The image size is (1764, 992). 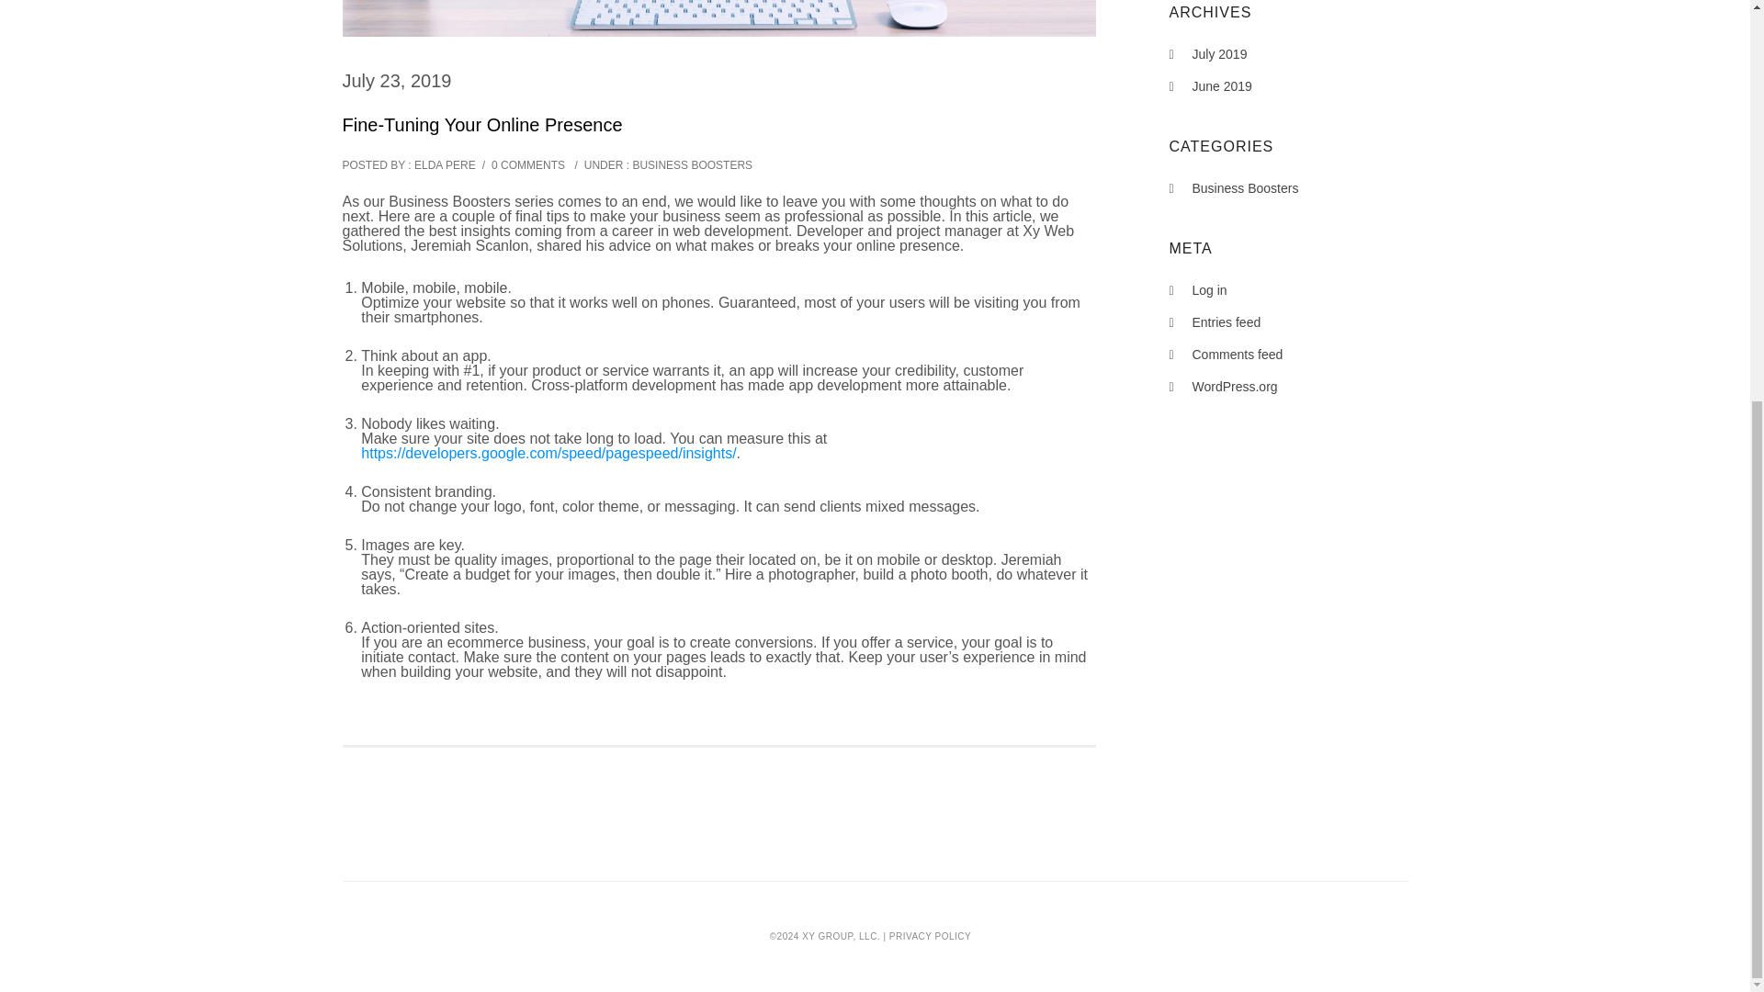 I want to click on BUSINESS BOOSTERS, so click(x=691, y=164).